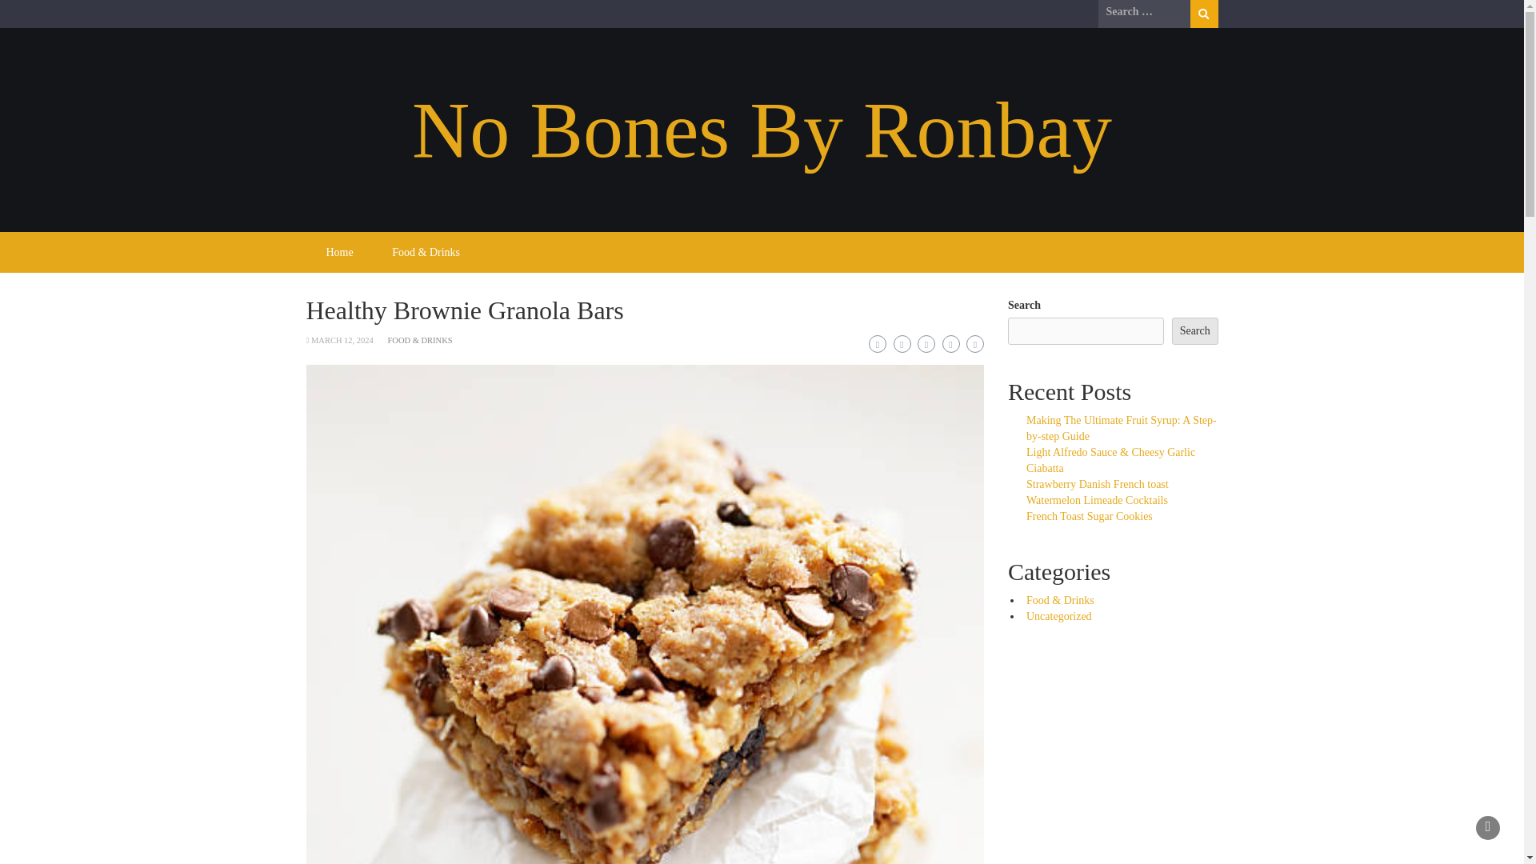  I want to click on Search, so click(1194, 331).